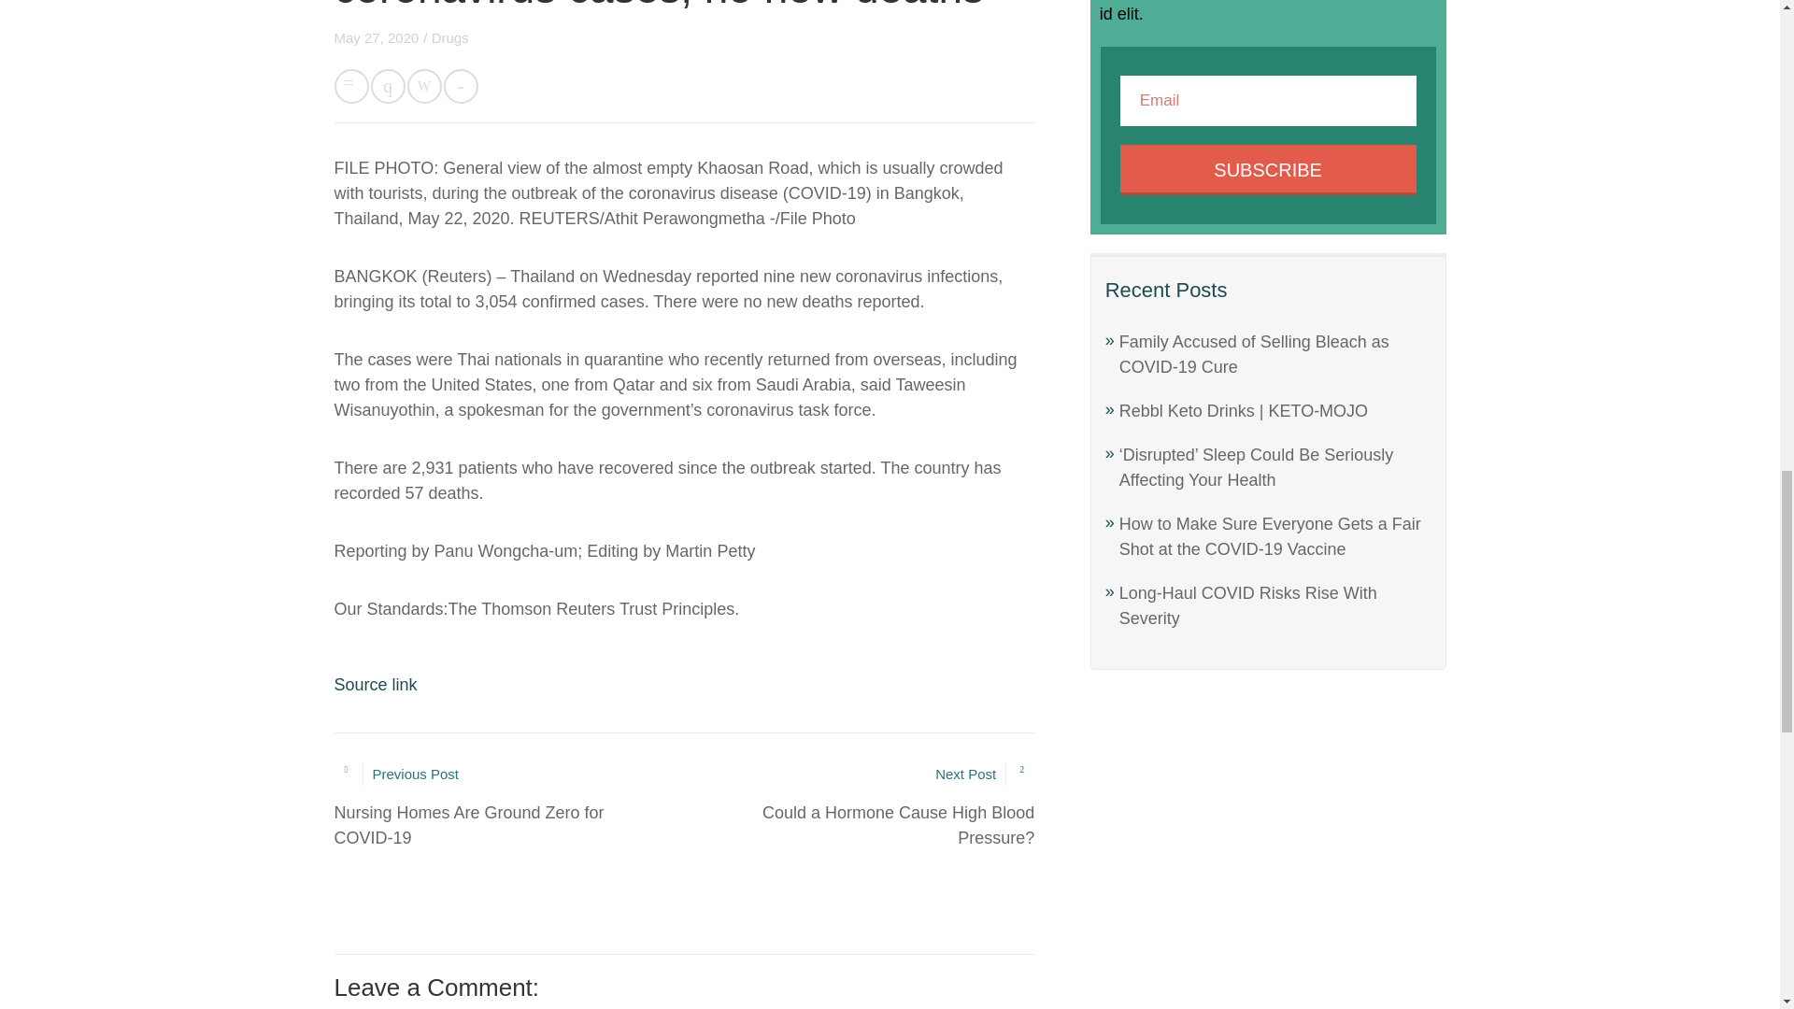  What do you see at coordinates (1248, 605) in the screenshot?
I see `Long-Haul COVID Risks Rise With Severity` at bounding box center [1248, 605].